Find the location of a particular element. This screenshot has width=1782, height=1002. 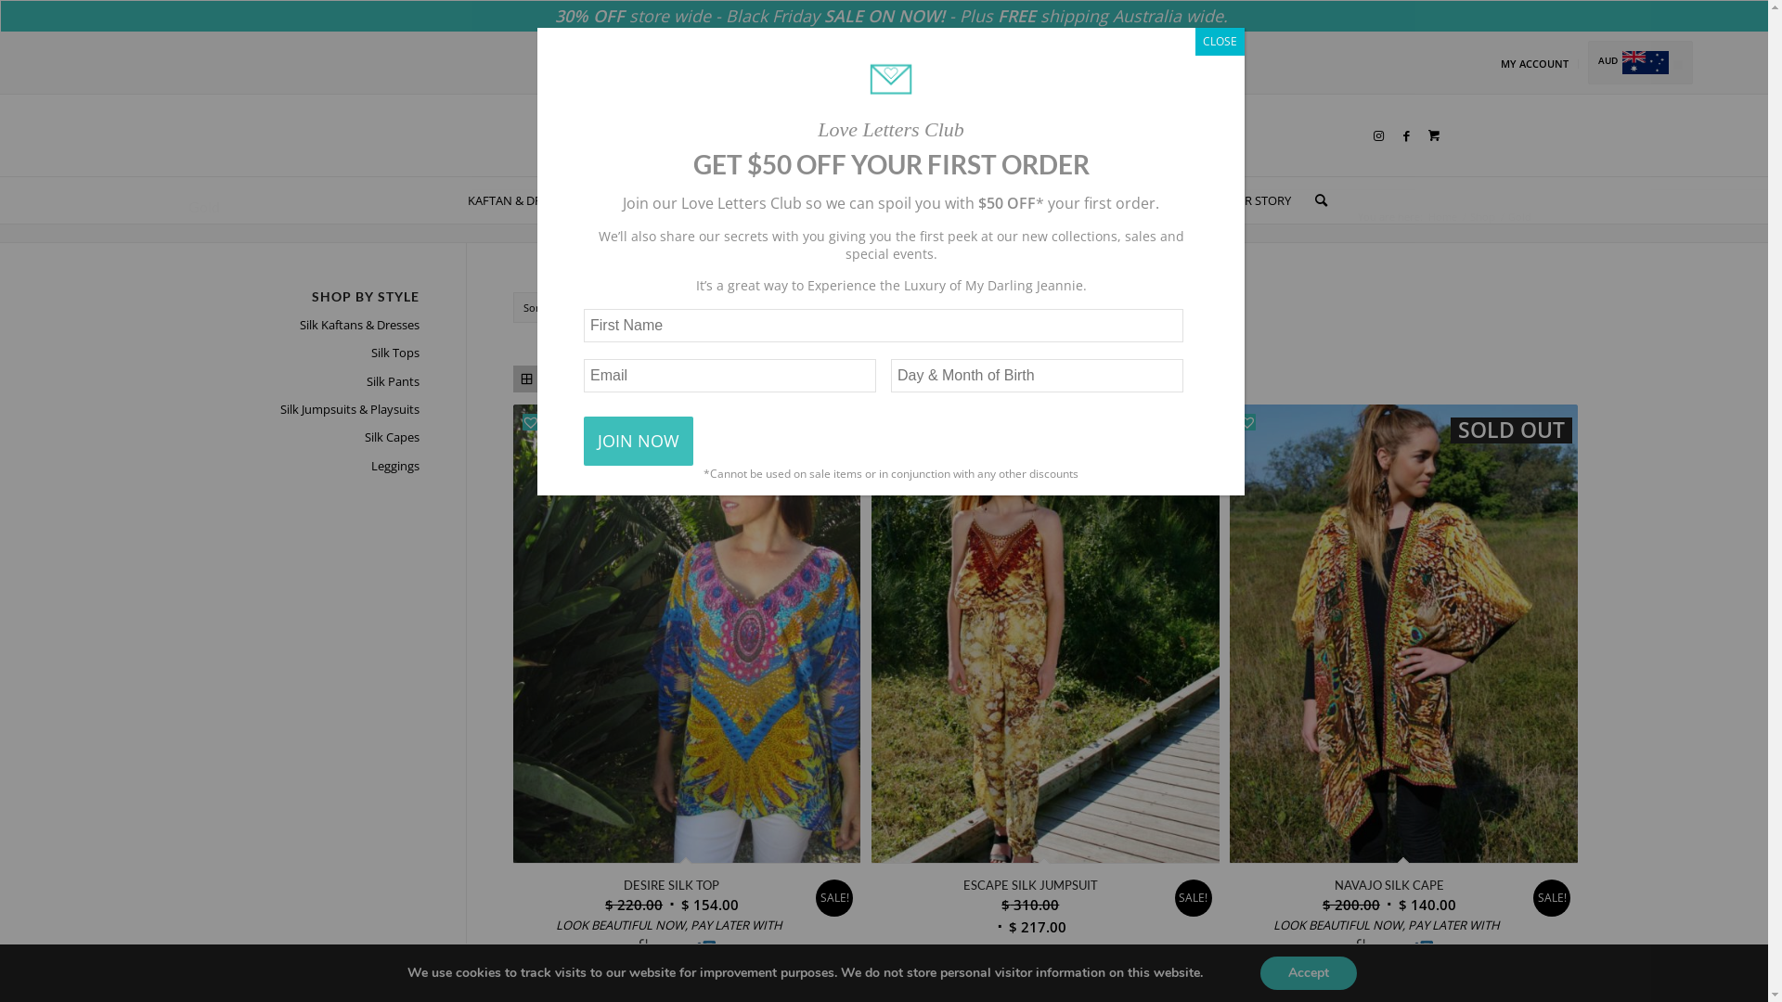

ESCAPE SILK JUMPSUIT
$ 310.00
$ 217.00
SALE! is located at coordinates (1030, 906).